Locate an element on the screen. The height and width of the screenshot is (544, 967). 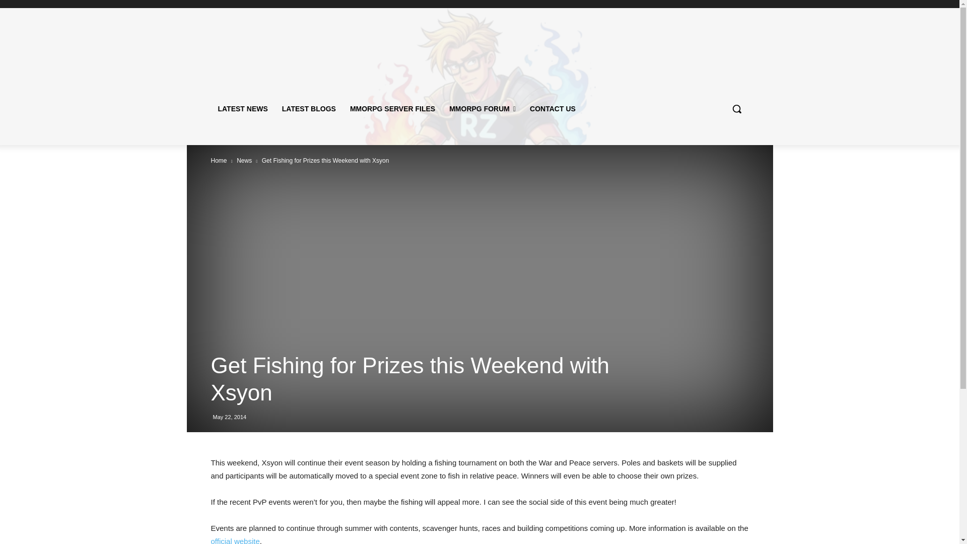
LATEST BLOGS is located at coordinates (309, 109).